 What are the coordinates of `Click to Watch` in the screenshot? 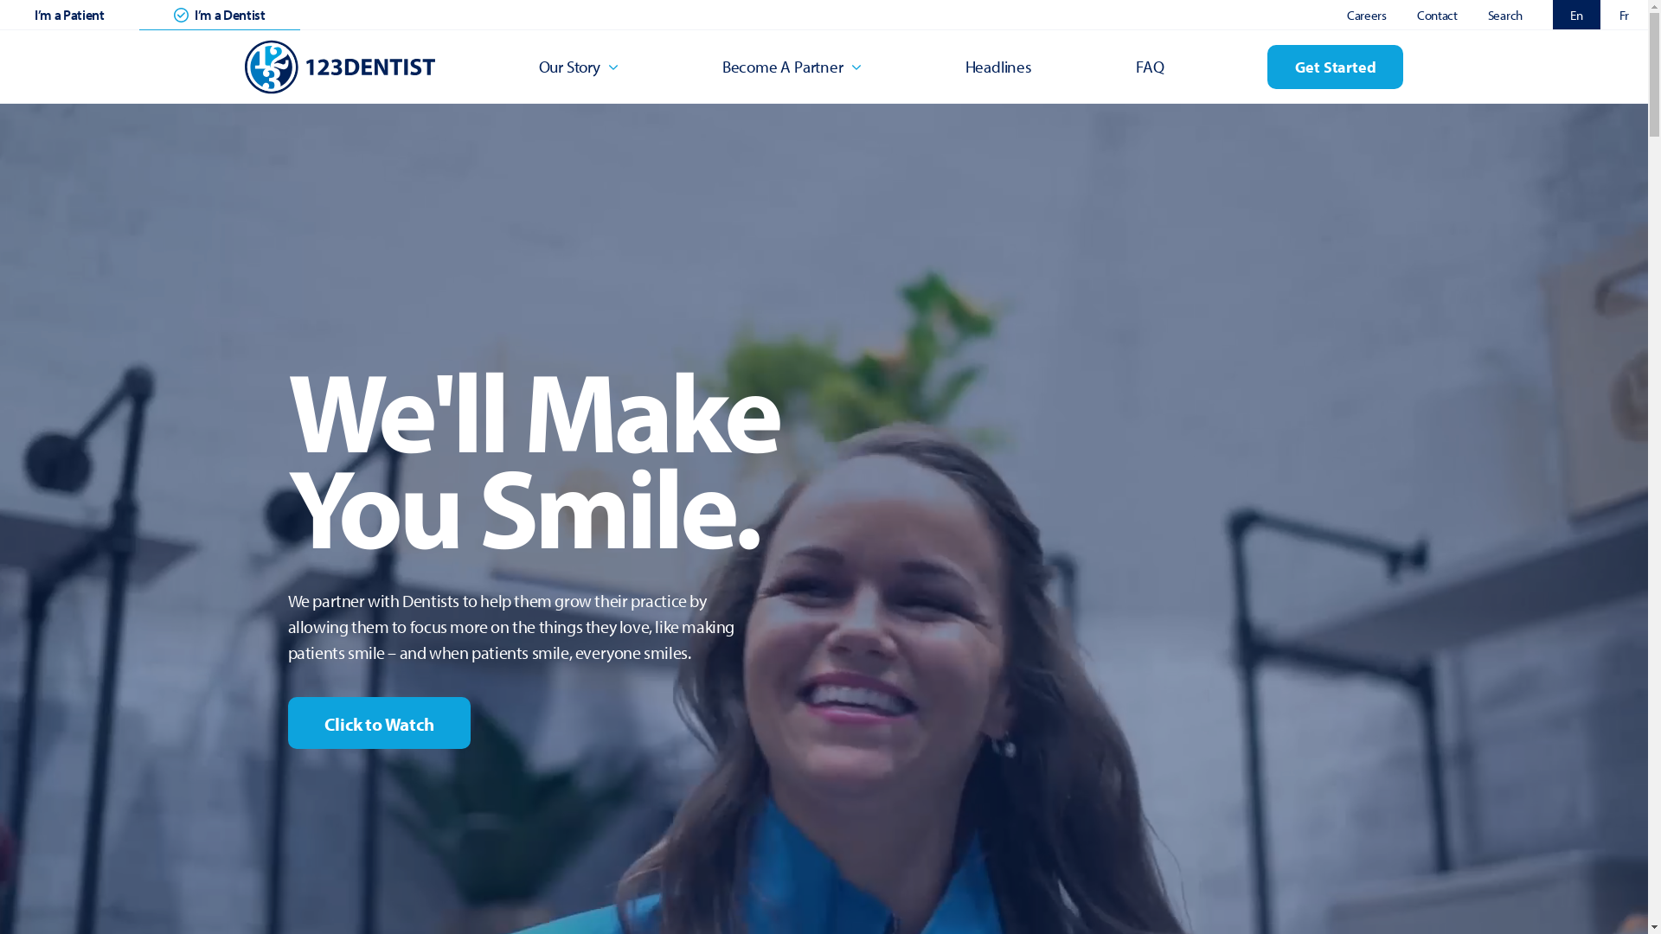 It's located at (379, 723).